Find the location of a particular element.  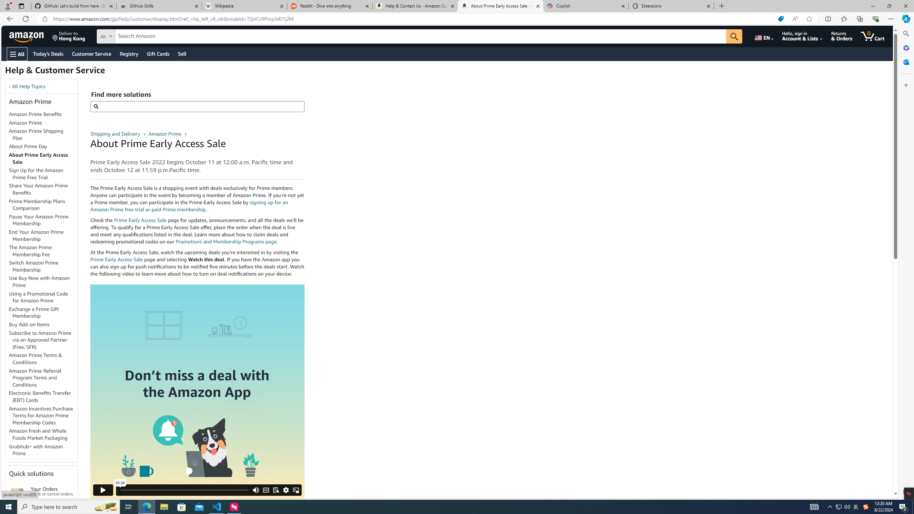

Deliver to Hong Kong is located at coordinates (69, 36).